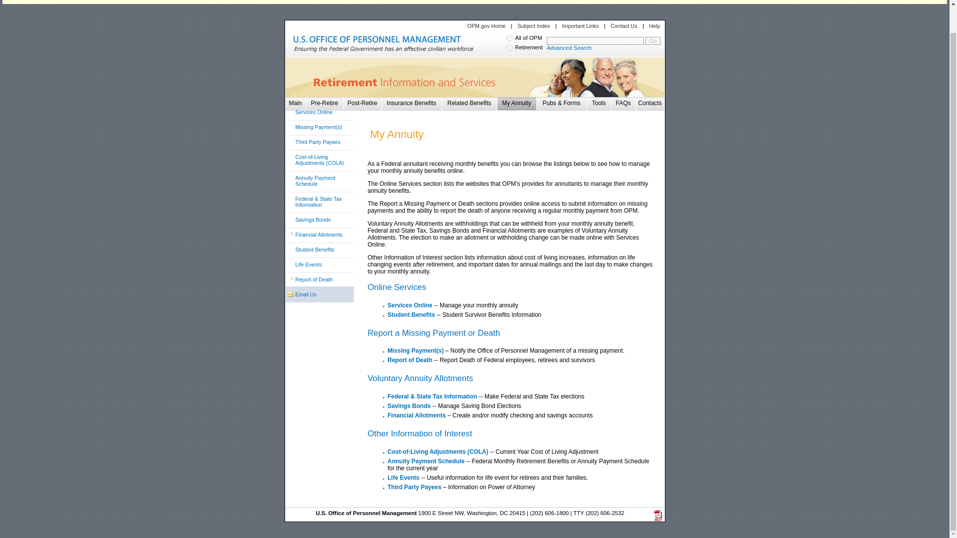 The height and width of the screenshot is (538, 957). Describe the element at coordinates (292, 219) in the screenshot. I see `Toggle Node` at that location.